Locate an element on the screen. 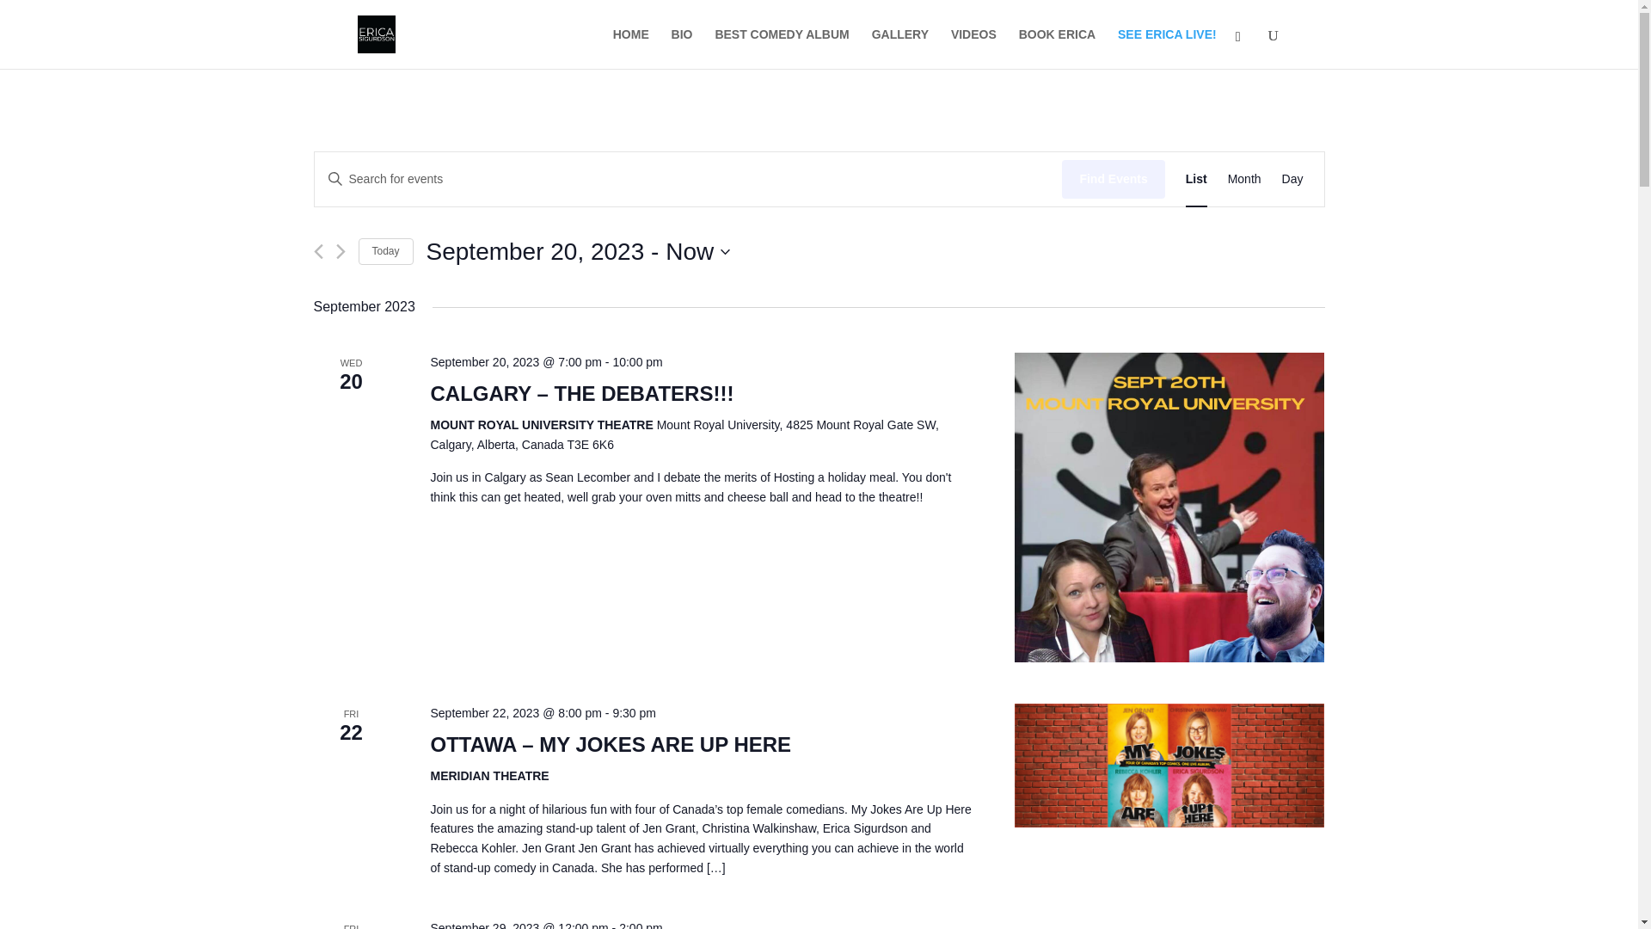  Today is located at coordinates (385, 251).